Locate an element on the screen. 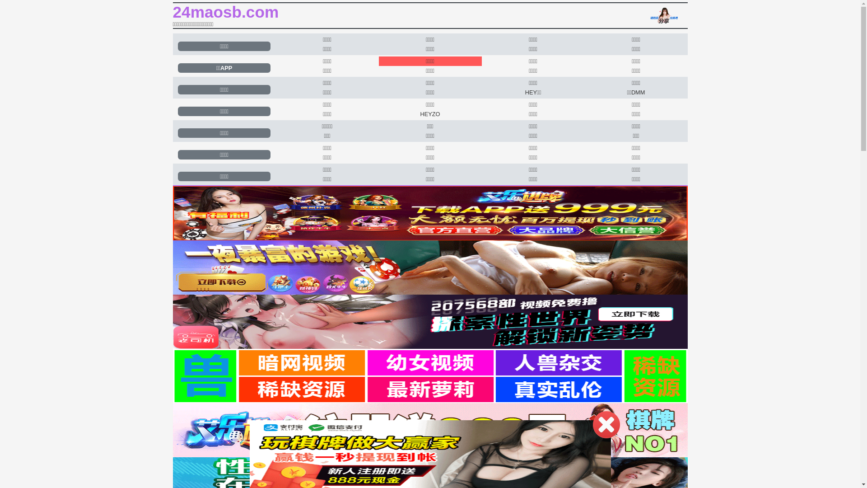 This screenshot has height=488, width=867. HEYZO is located at coordinates (430, 114).